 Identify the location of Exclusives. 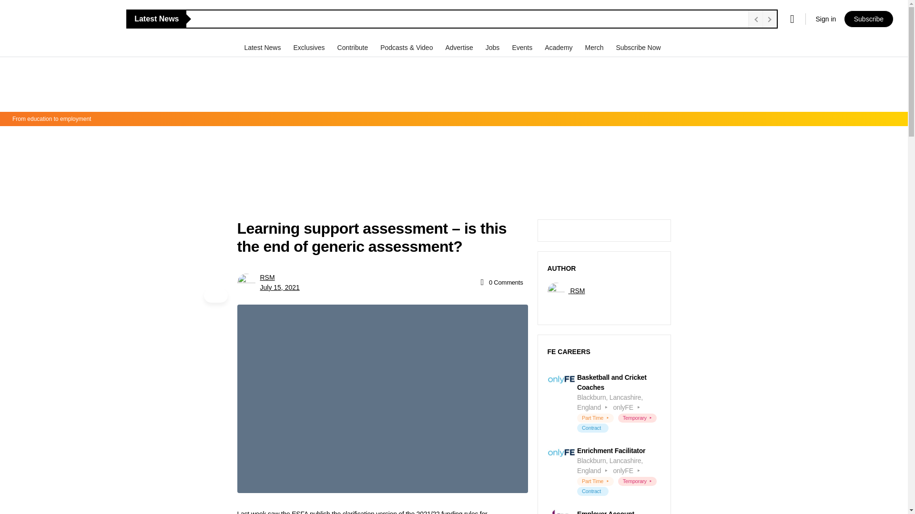
(310, 47).